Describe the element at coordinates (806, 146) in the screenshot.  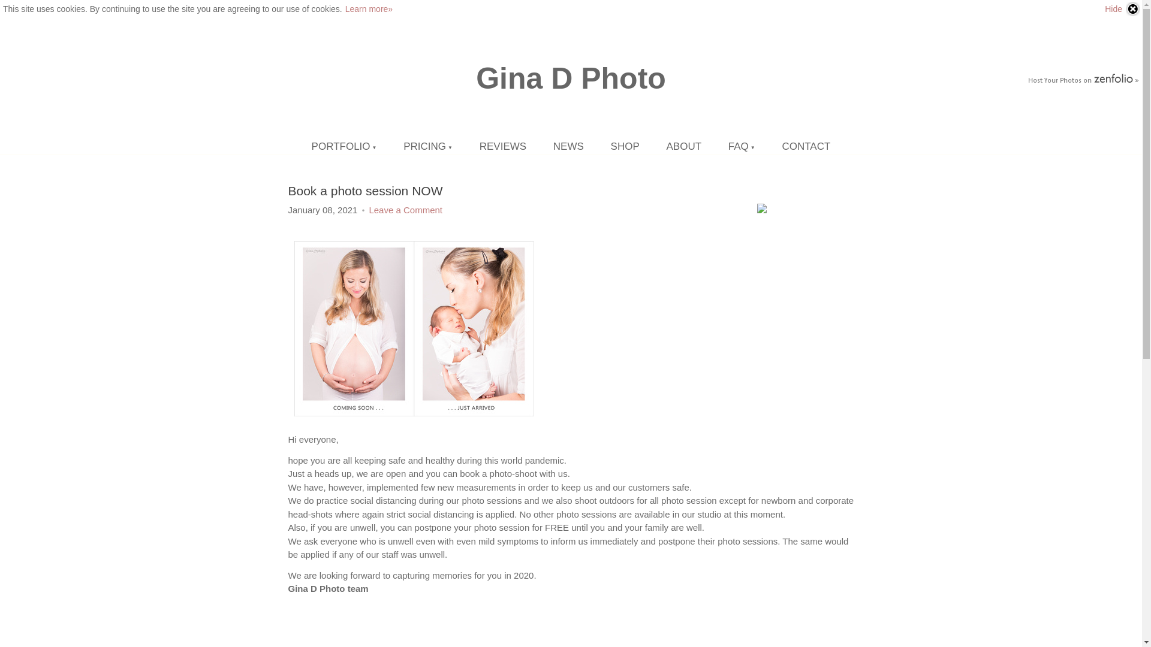
I see `CONTACT` at that location.